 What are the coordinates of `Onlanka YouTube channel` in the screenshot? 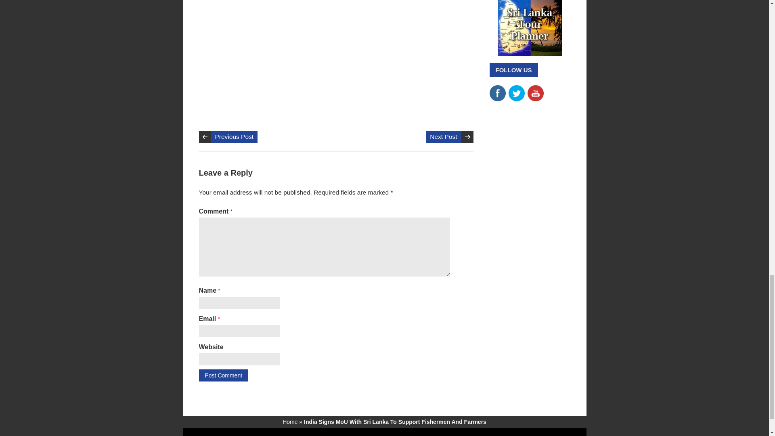 It's located at (535, 89).